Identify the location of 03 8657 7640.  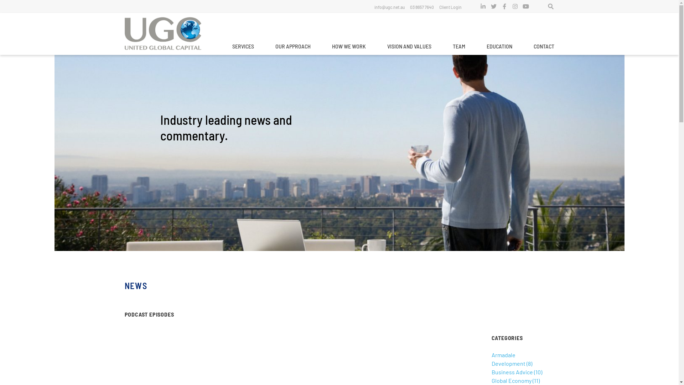
(422, 7).